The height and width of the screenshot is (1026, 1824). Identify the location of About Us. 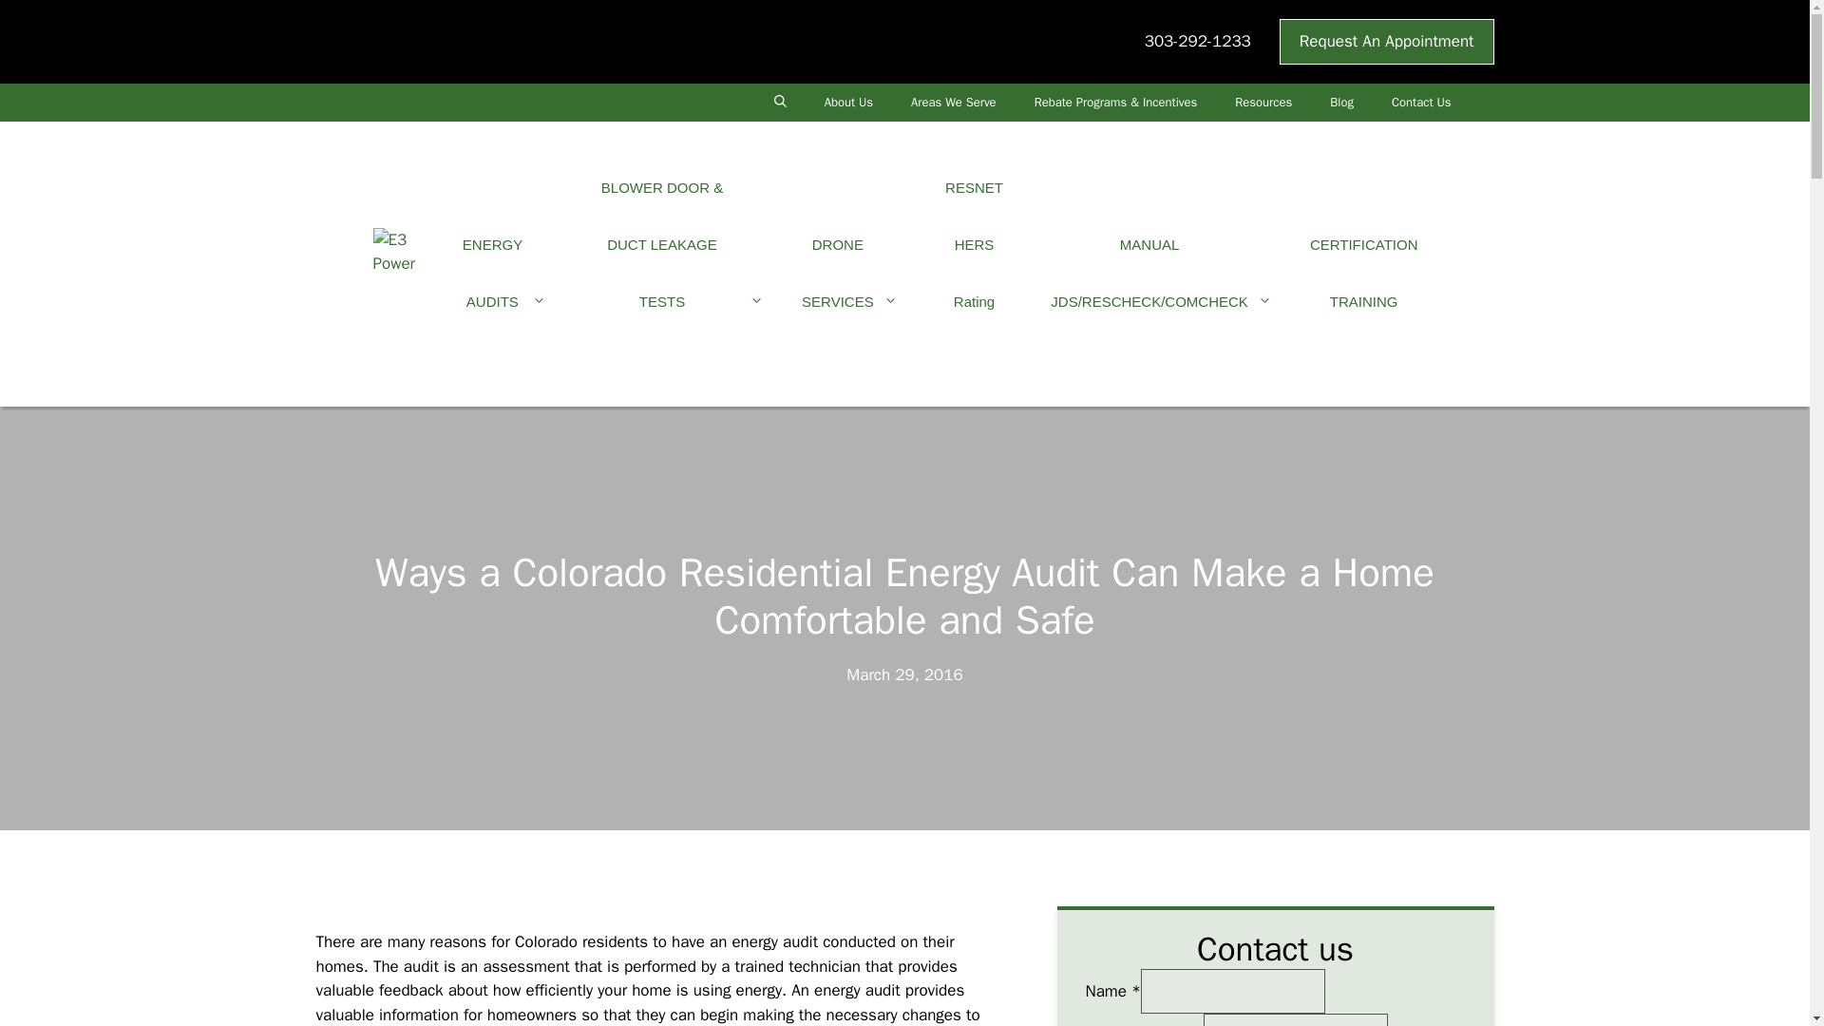
(848, 103).